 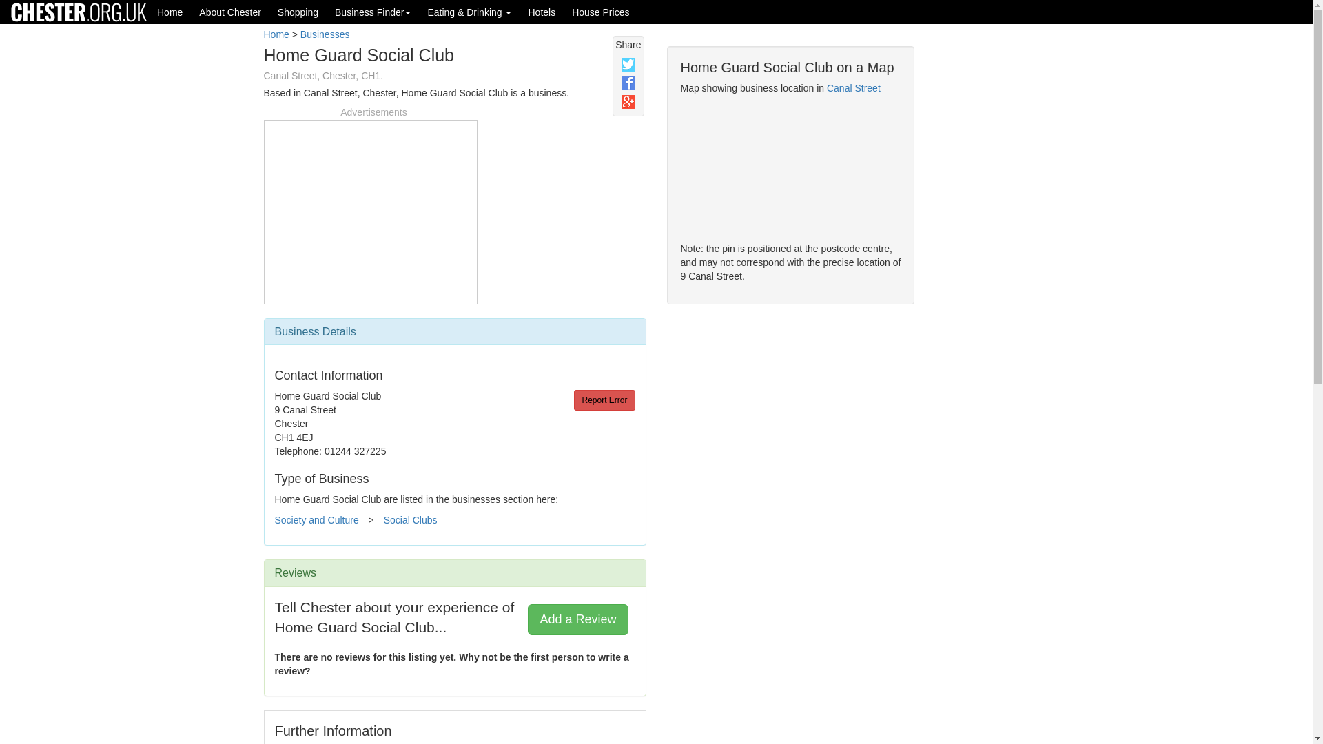 What do you see at coordinates (276, 34) in the screenshot?
I see `Home` at bounding box center [276, 34].